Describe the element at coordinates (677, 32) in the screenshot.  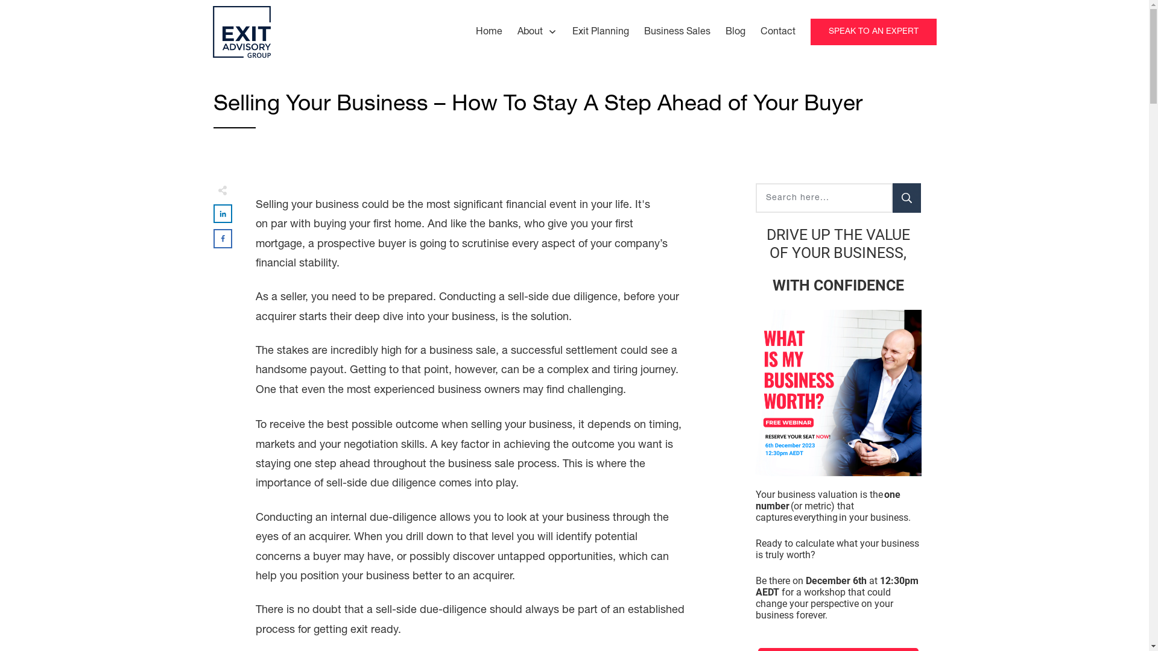
I see `Business Sales` at that location.